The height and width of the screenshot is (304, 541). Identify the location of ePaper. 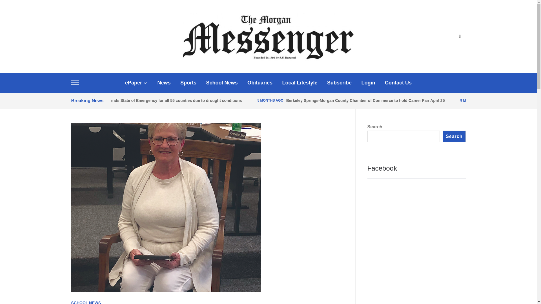
(136, 83).